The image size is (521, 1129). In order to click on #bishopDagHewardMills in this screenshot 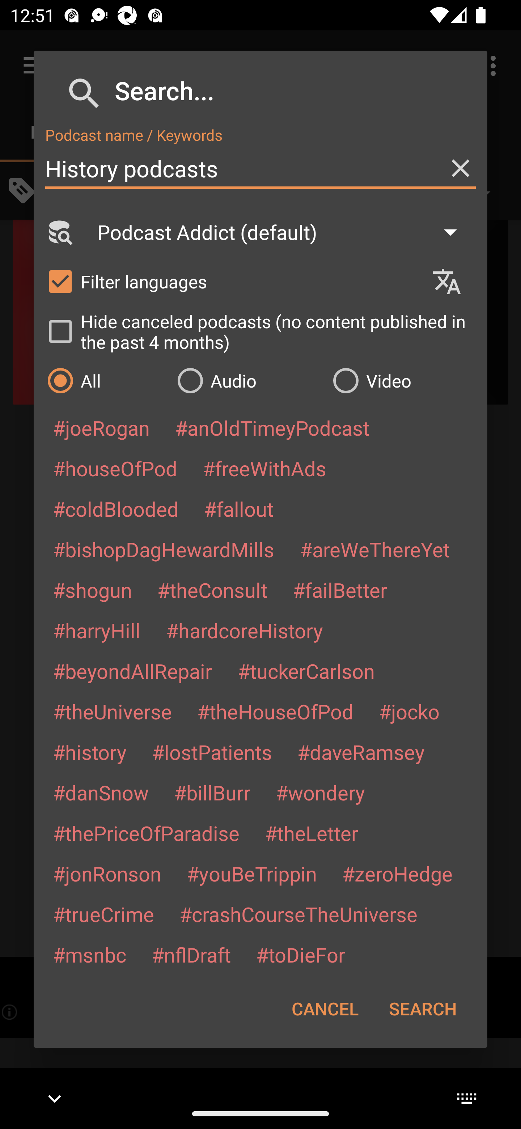, I will do `click(164, 549)`.